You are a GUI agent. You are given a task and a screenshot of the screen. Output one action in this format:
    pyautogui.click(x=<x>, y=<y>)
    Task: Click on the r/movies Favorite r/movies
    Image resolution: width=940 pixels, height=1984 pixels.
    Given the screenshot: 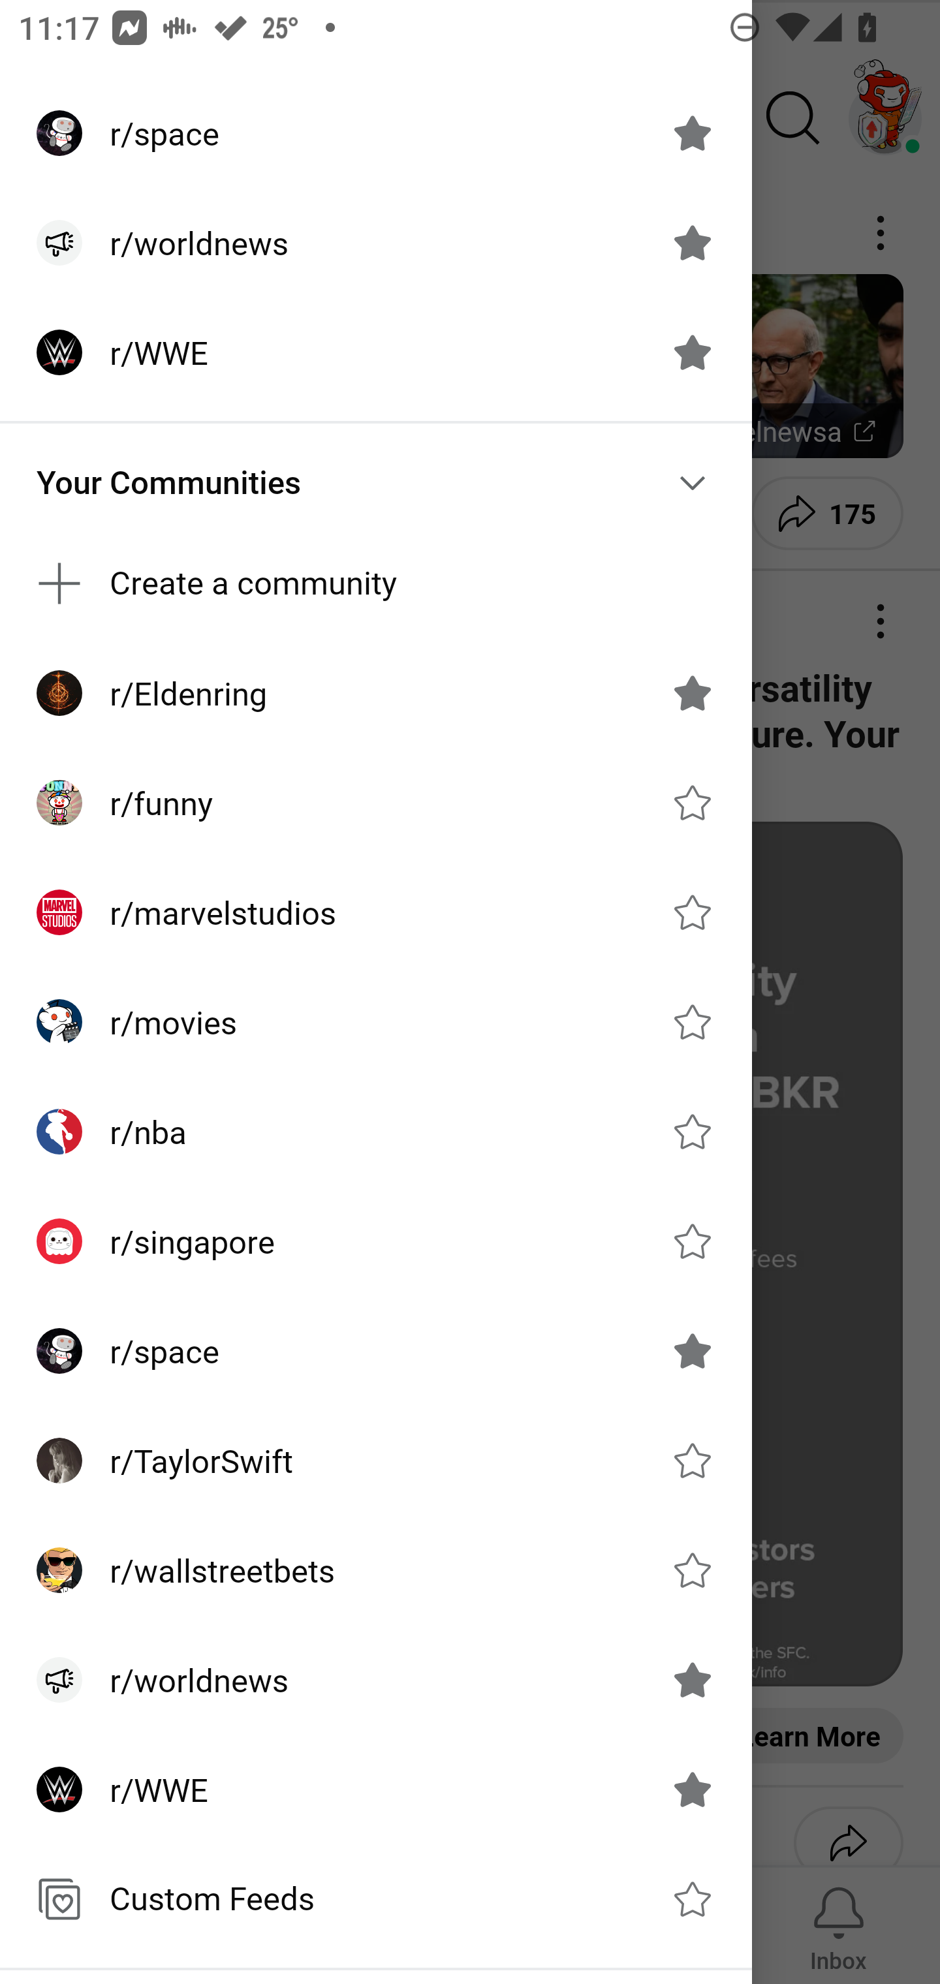 What is the action you would take?
    pyautogui.click(x=376, y=1022)
    